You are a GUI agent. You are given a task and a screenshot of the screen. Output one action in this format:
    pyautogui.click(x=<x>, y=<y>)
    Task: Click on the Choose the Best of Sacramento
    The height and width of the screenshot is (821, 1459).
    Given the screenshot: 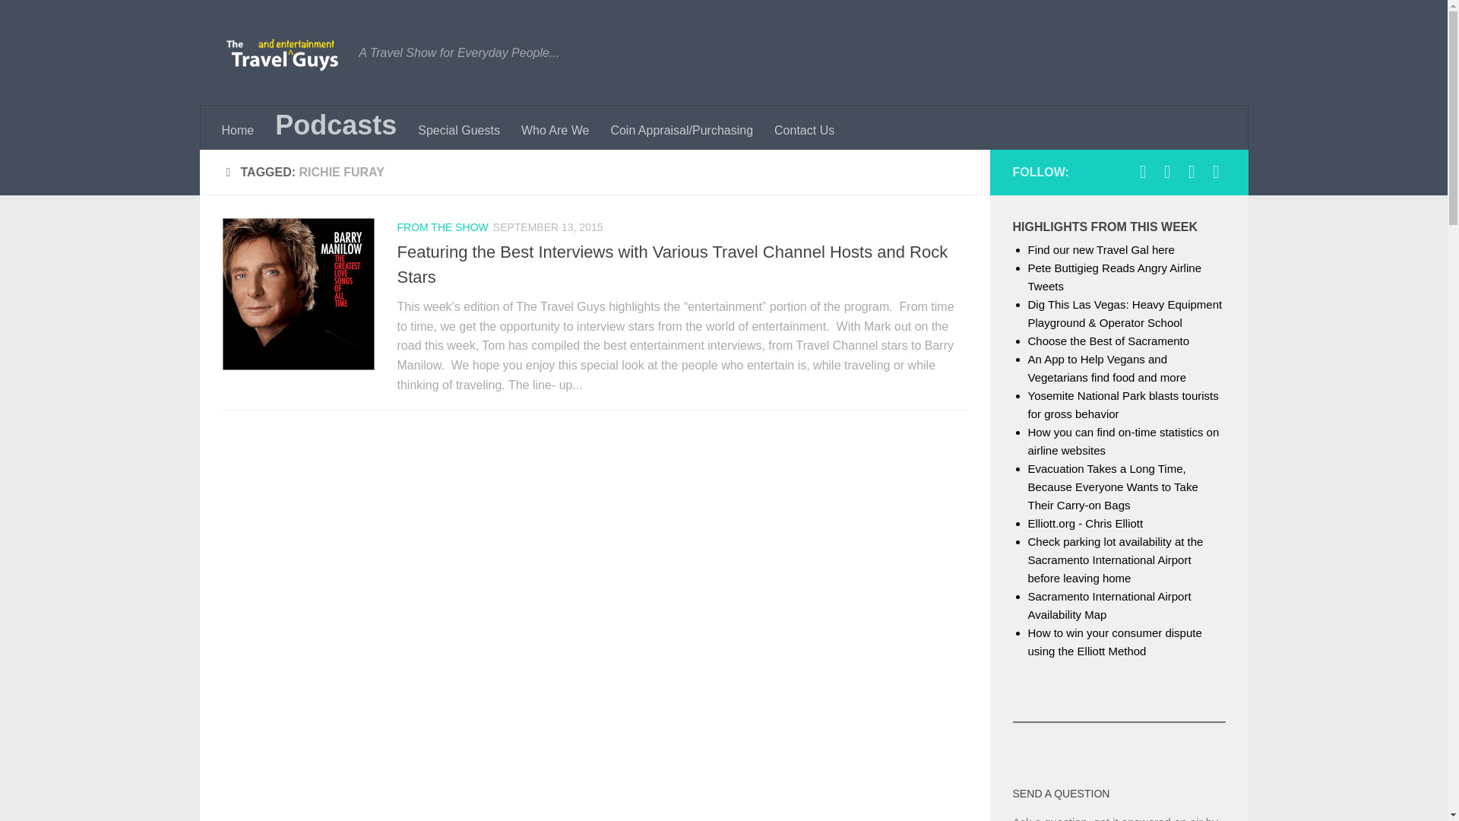 What is the action you would take?
    pyautogui.click(x=1108, y=341)
    